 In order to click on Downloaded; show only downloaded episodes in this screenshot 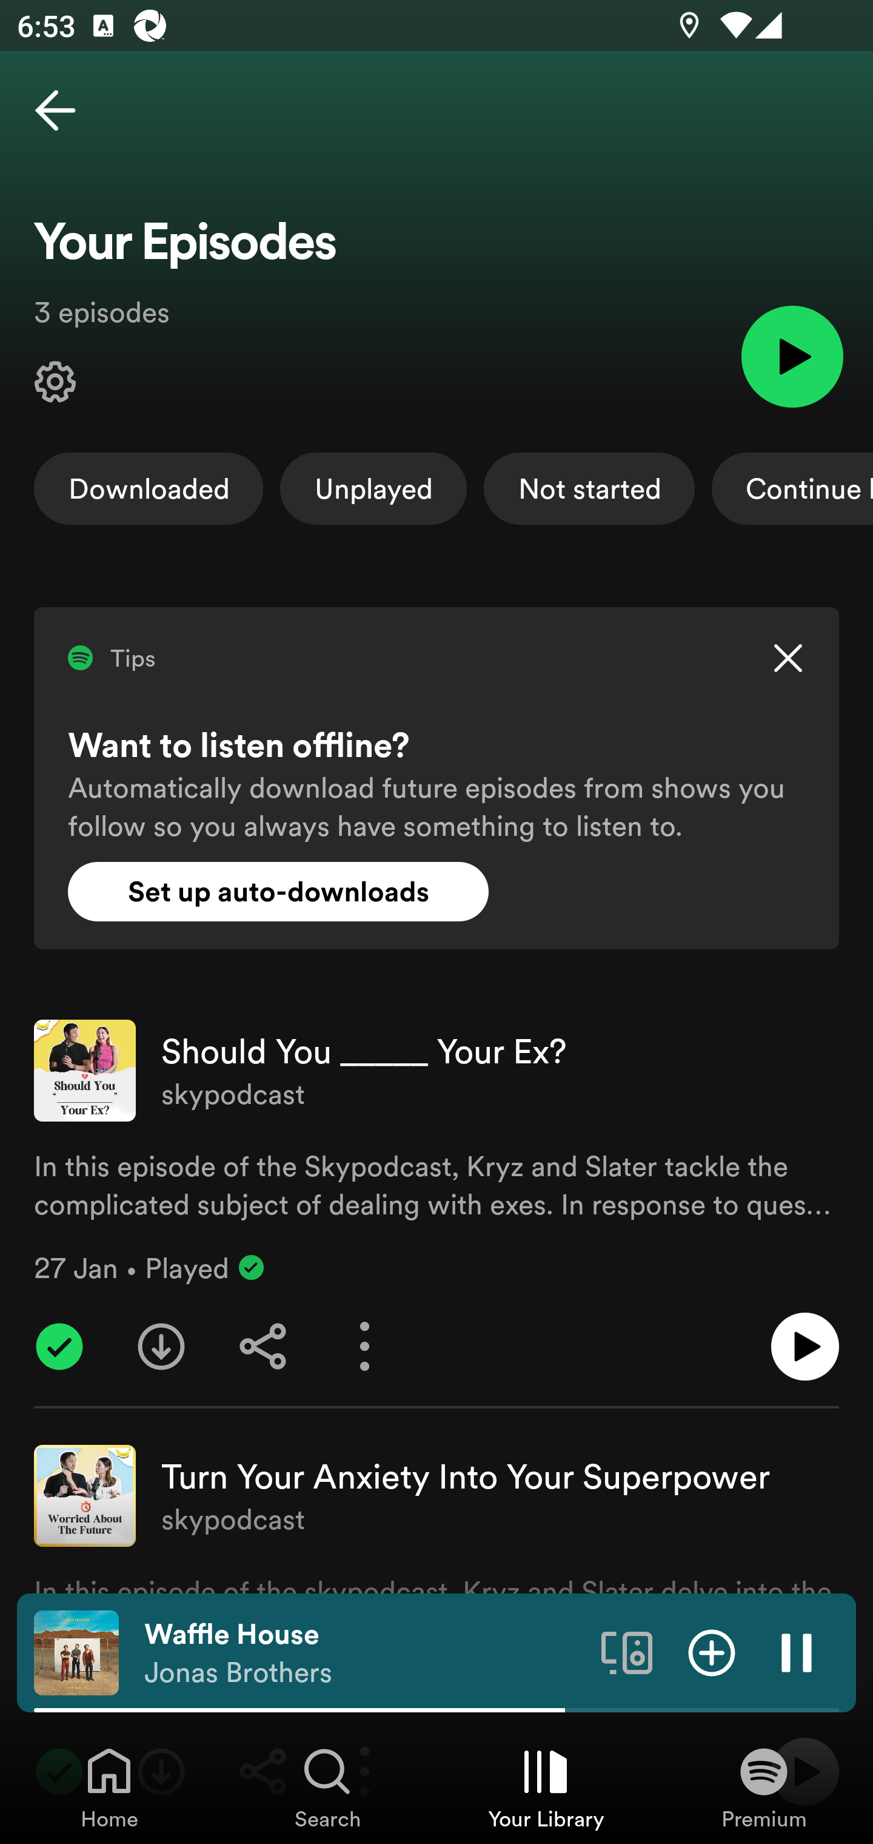, I will do `click(148, 488)`.